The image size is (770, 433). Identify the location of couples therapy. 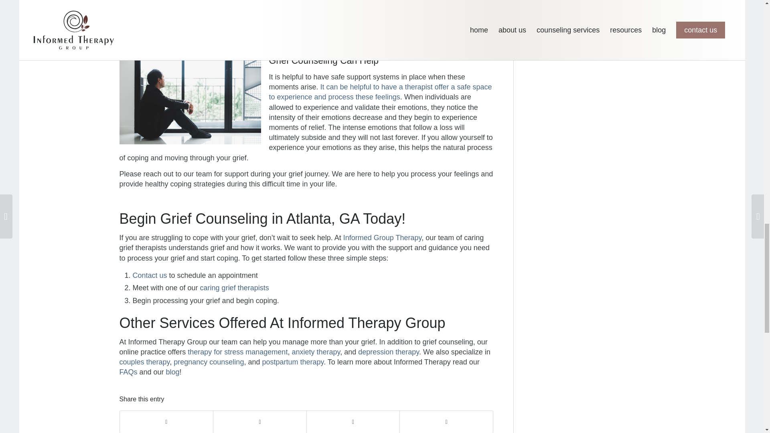
(144, 362).